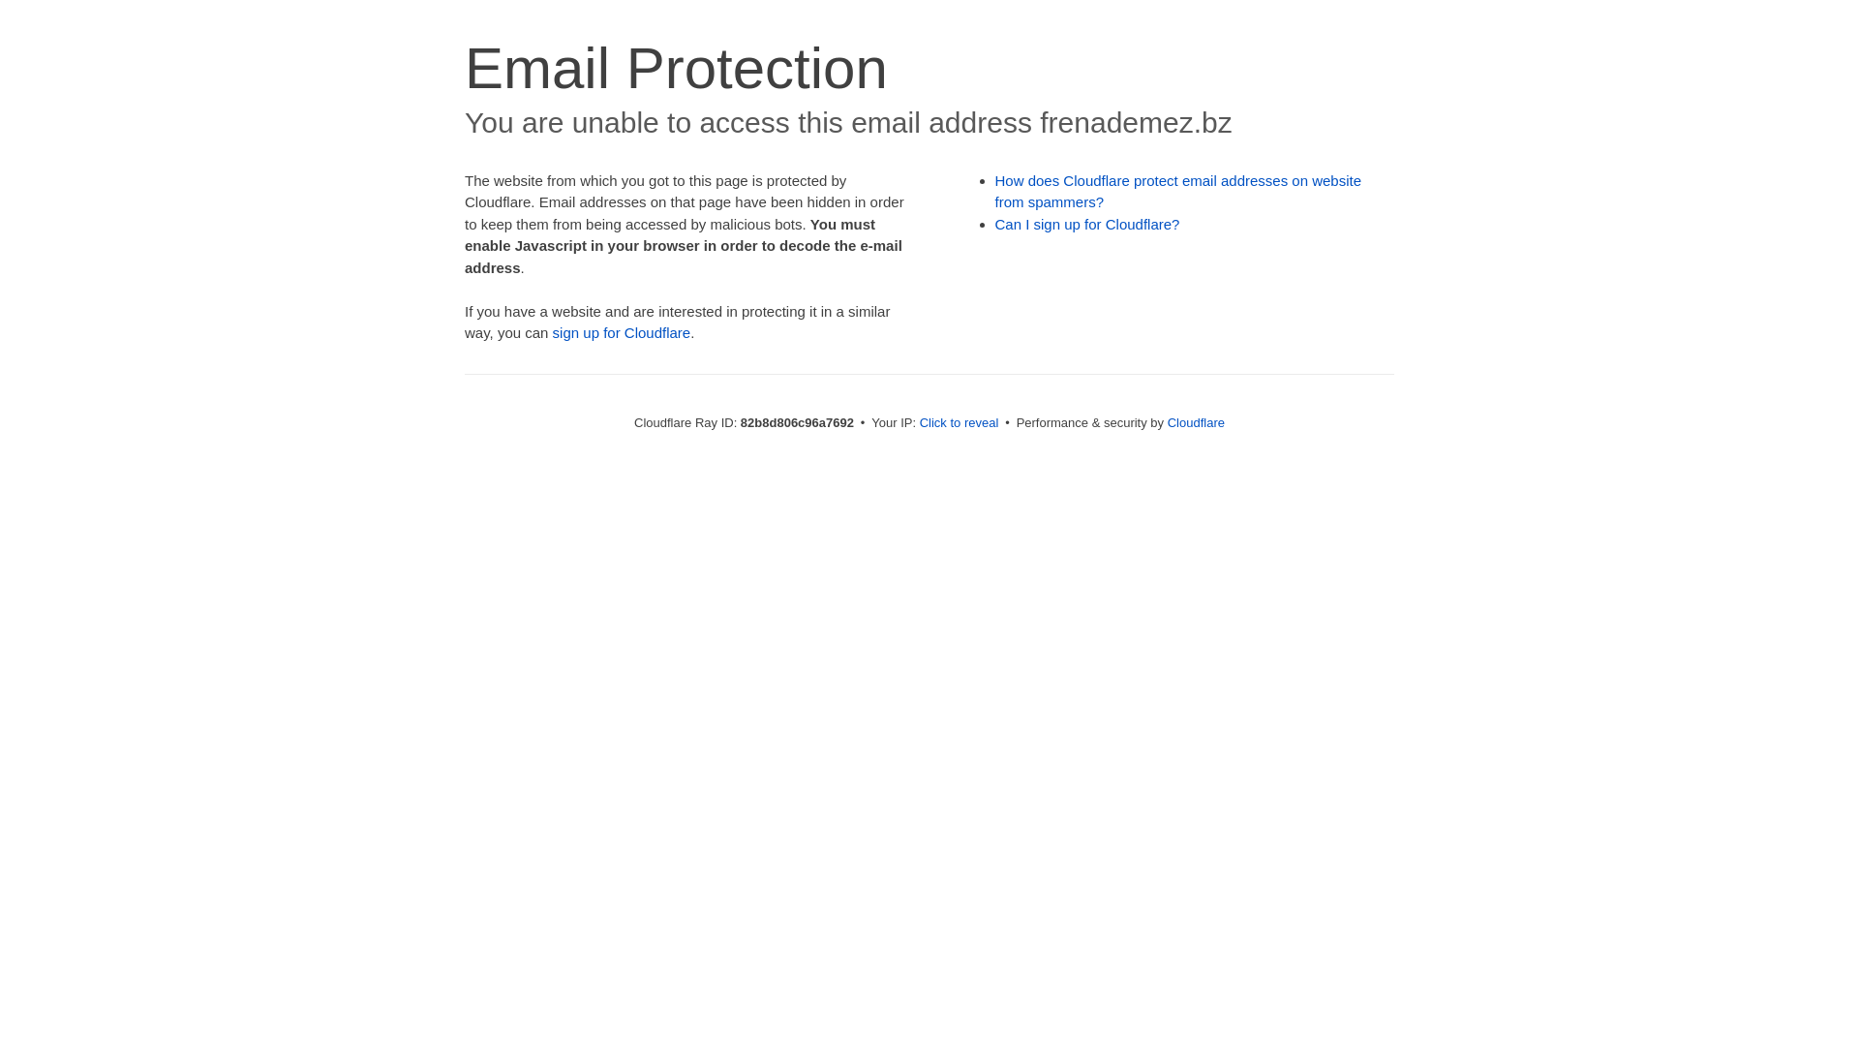  What do you see at coordinates (1088, 225) in the screenshot?
I see `Can I sign up for Cloudflare?` at bounding box center [1088, 225].